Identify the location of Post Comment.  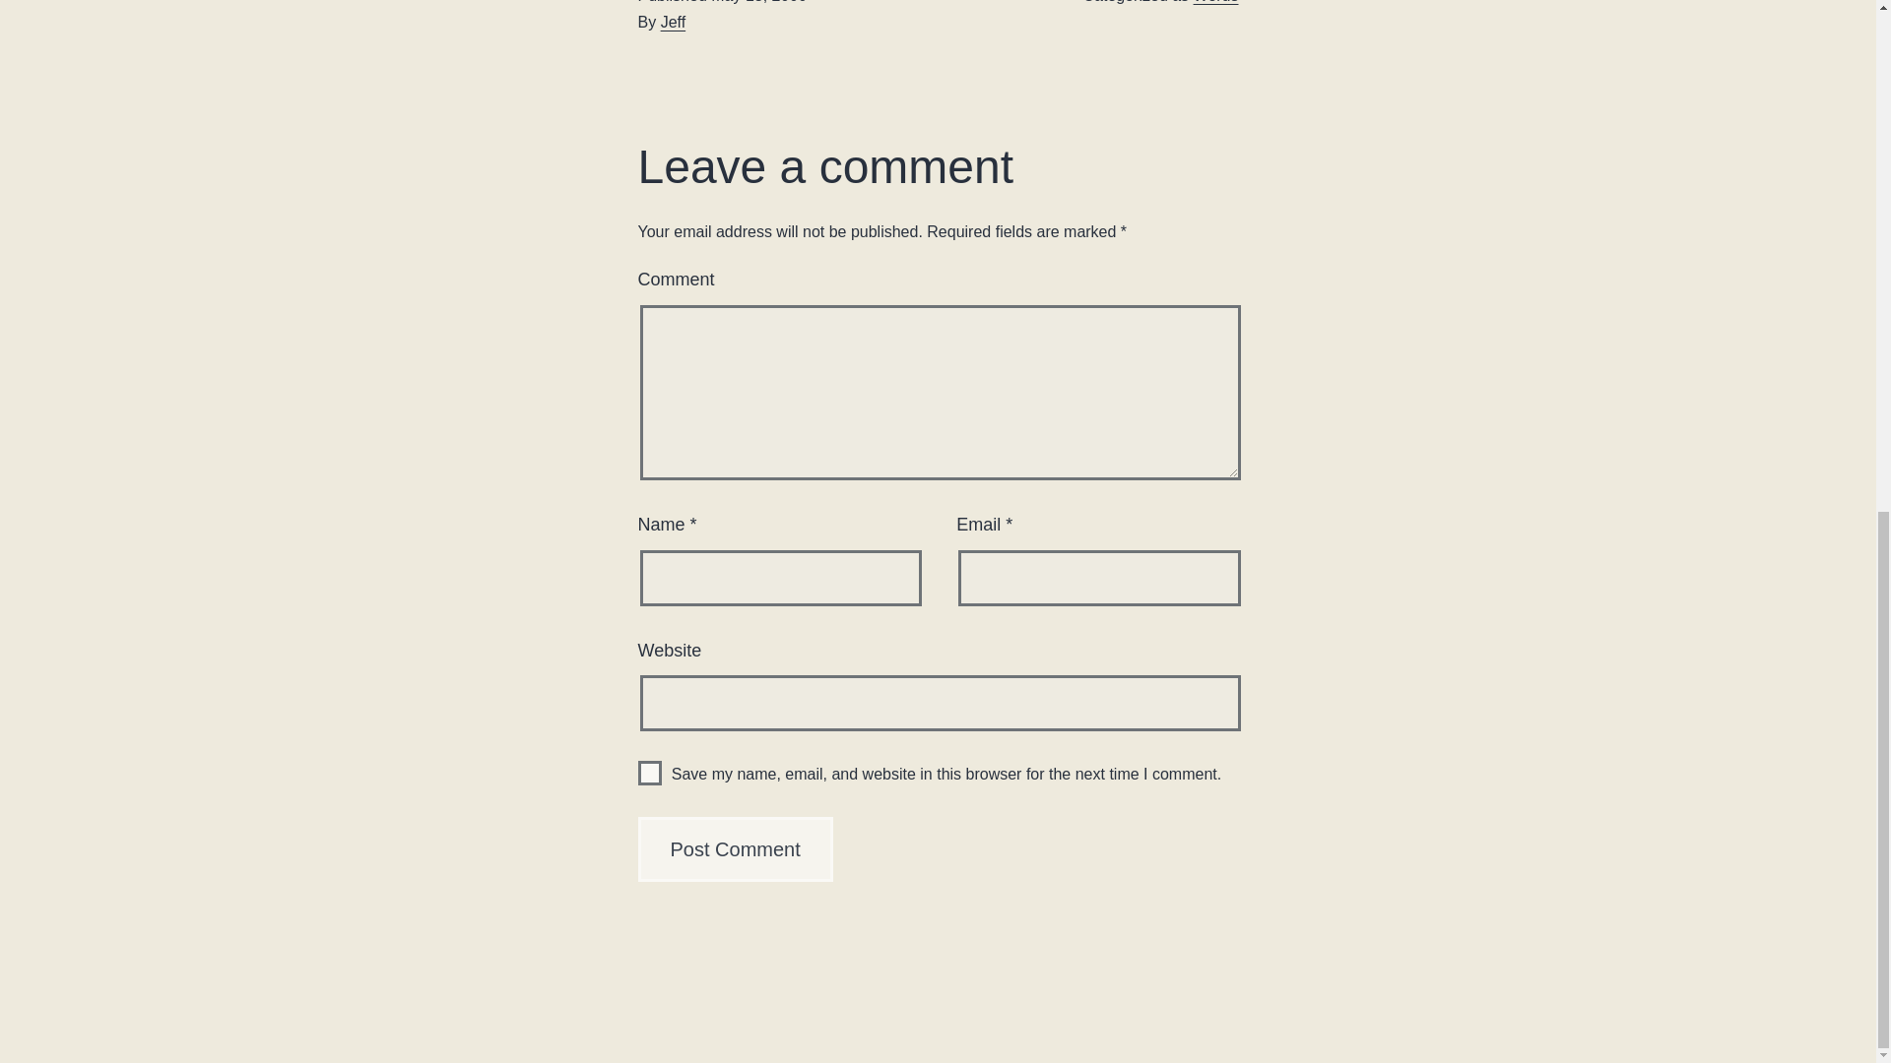
(736, 849).